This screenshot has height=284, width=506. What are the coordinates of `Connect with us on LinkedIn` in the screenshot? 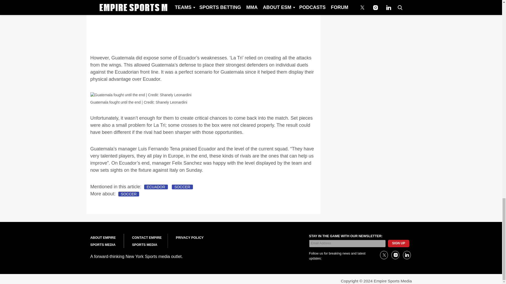 It's located at (406, 255).